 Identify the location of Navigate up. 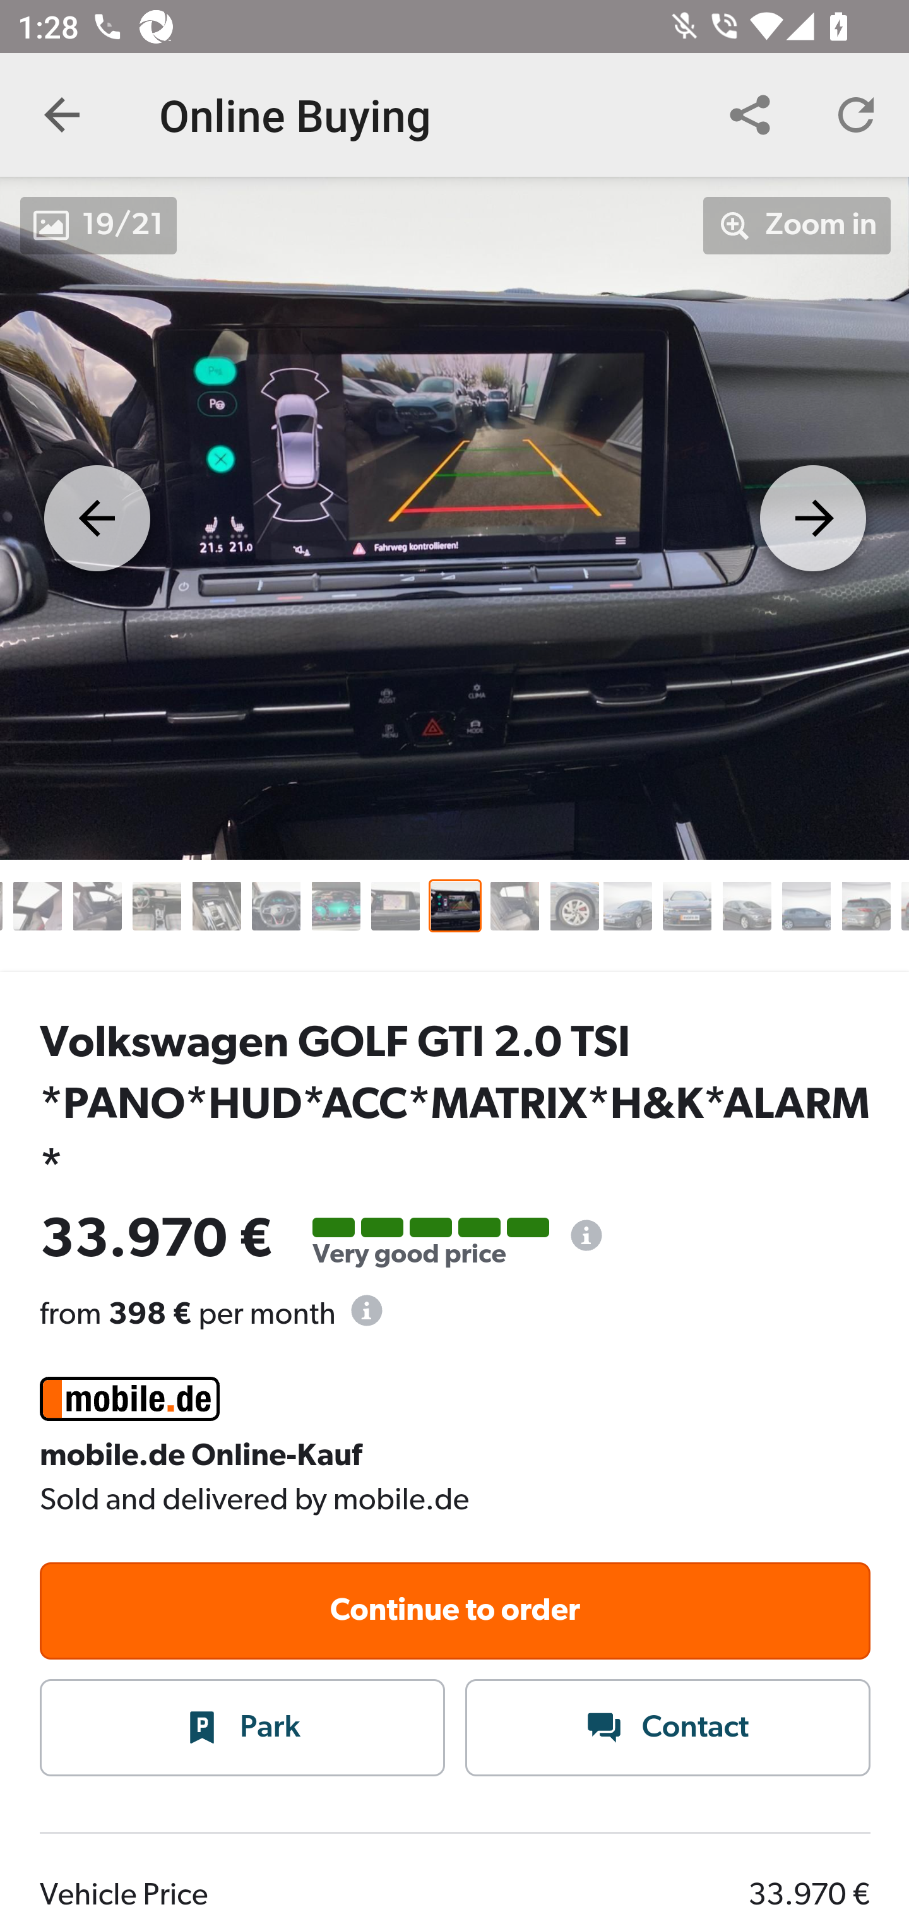
(62, 115).